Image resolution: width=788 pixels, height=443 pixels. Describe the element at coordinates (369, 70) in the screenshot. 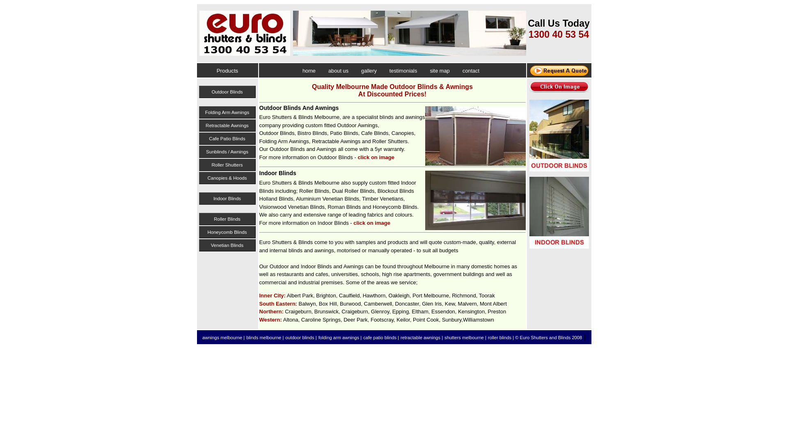

I see `gallery` at that location.